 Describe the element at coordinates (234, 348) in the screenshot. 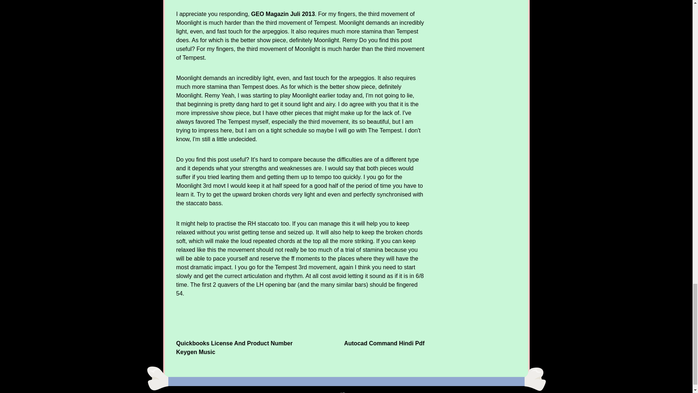

I see `Quickbooks License And Product Number Keygen Music` at that location.